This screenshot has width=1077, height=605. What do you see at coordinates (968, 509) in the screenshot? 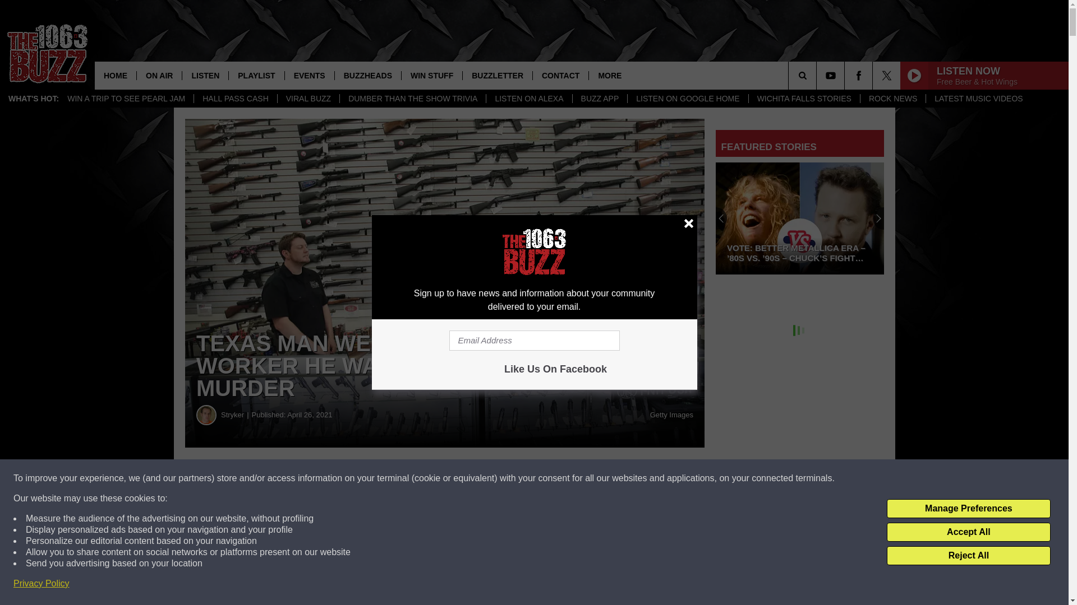
I see `Manage Preferences` at bounding box center [968, 509].